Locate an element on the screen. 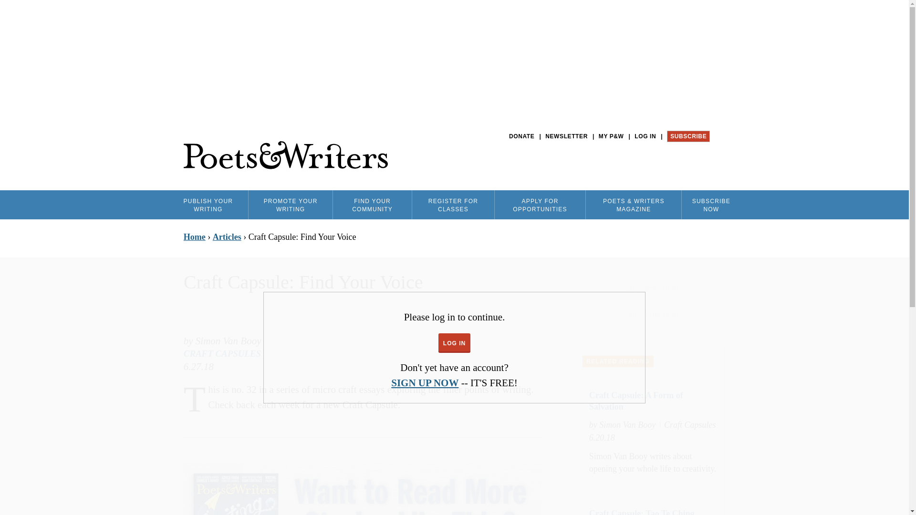  PROMOTE YOUR WRITING is located at coordinates (290, 205).